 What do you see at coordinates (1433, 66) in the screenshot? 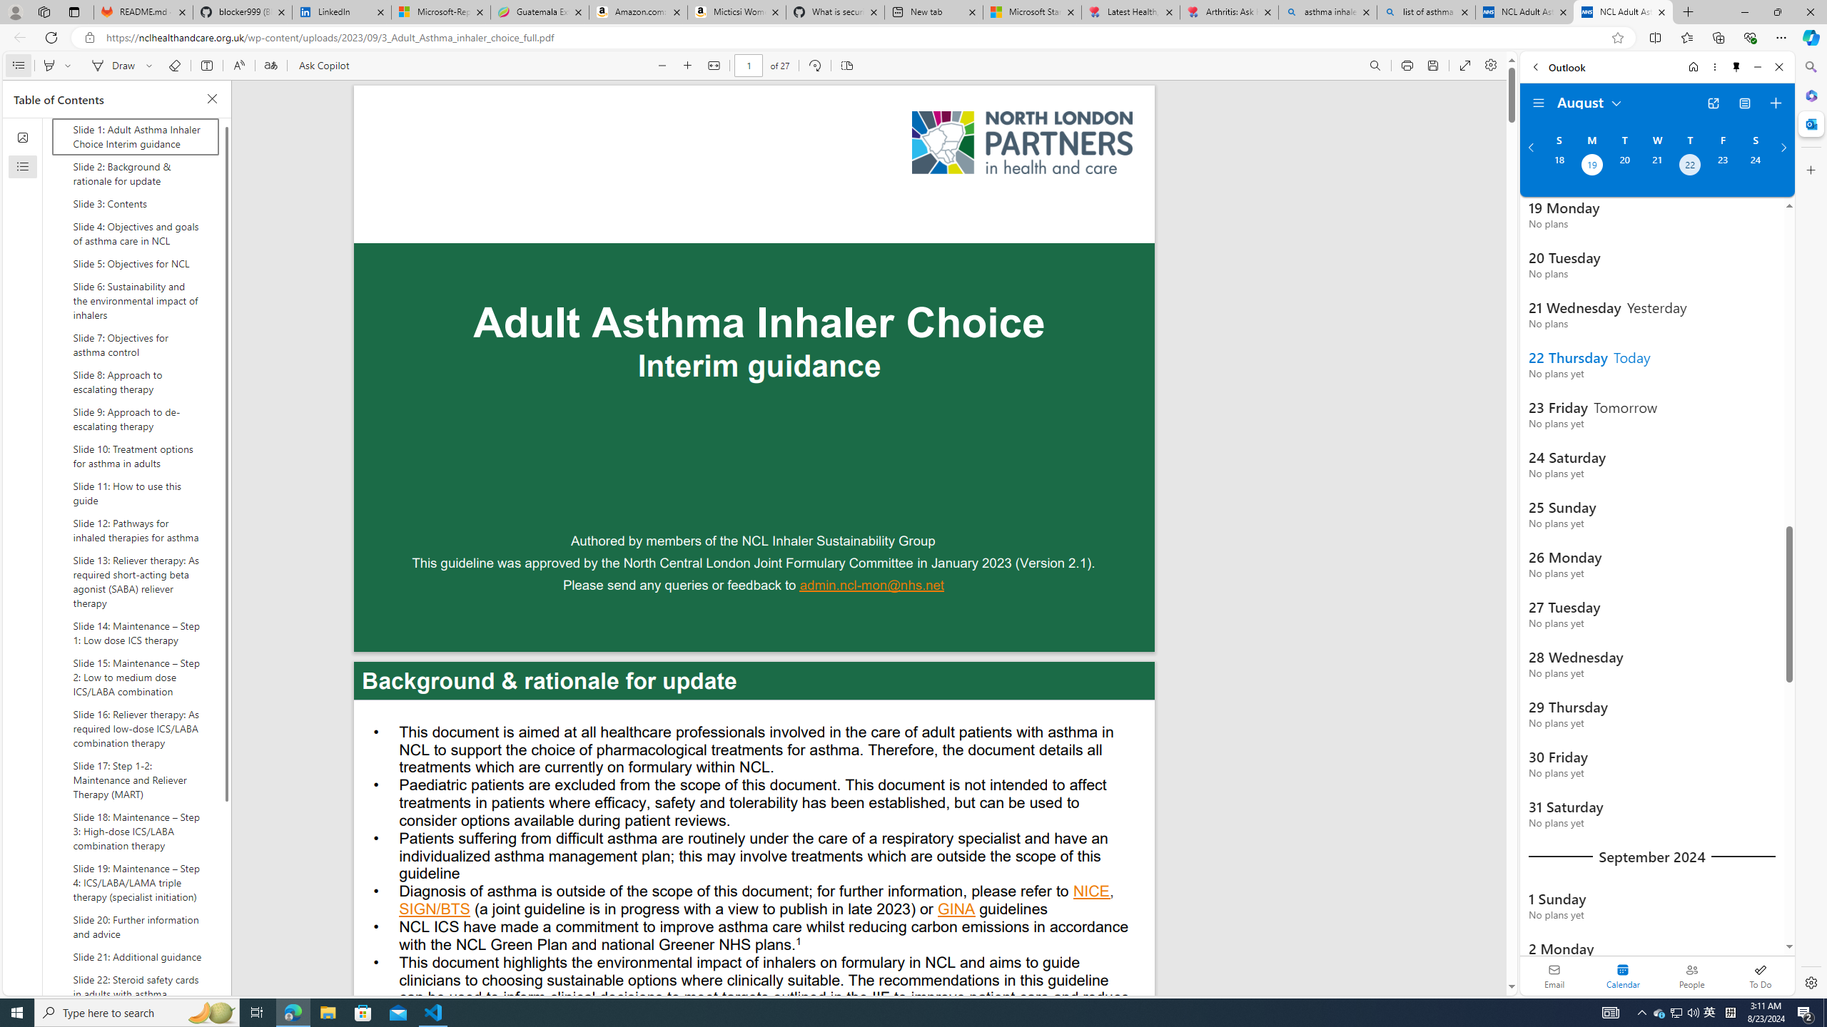
I see `Save (Ctrl+S)` at bounding box center [1433, 66].